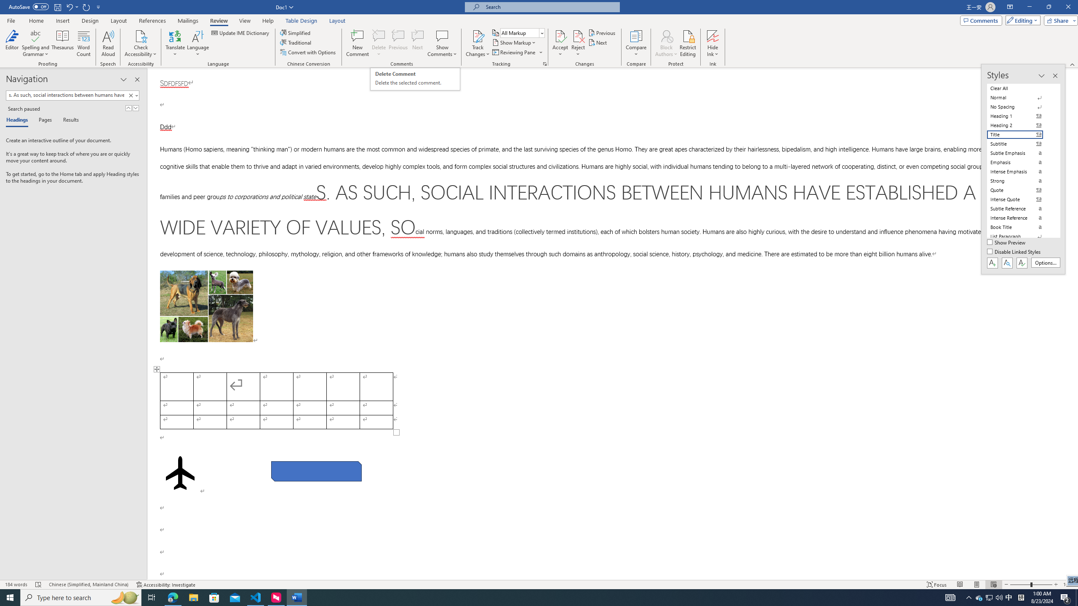  What do you see at coordinates (132, 95) in the screenshot?
I see `Clear` at bounding box center [132, 95].